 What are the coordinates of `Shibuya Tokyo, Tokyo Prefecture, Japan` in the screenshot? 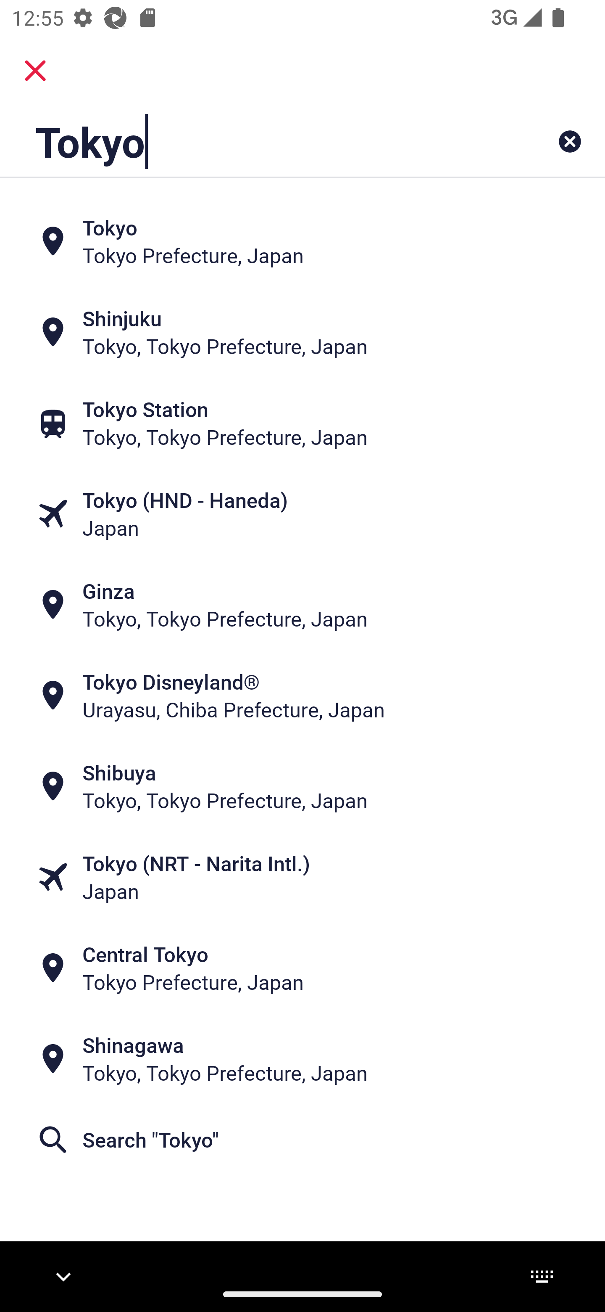 It's located at (302, 786).